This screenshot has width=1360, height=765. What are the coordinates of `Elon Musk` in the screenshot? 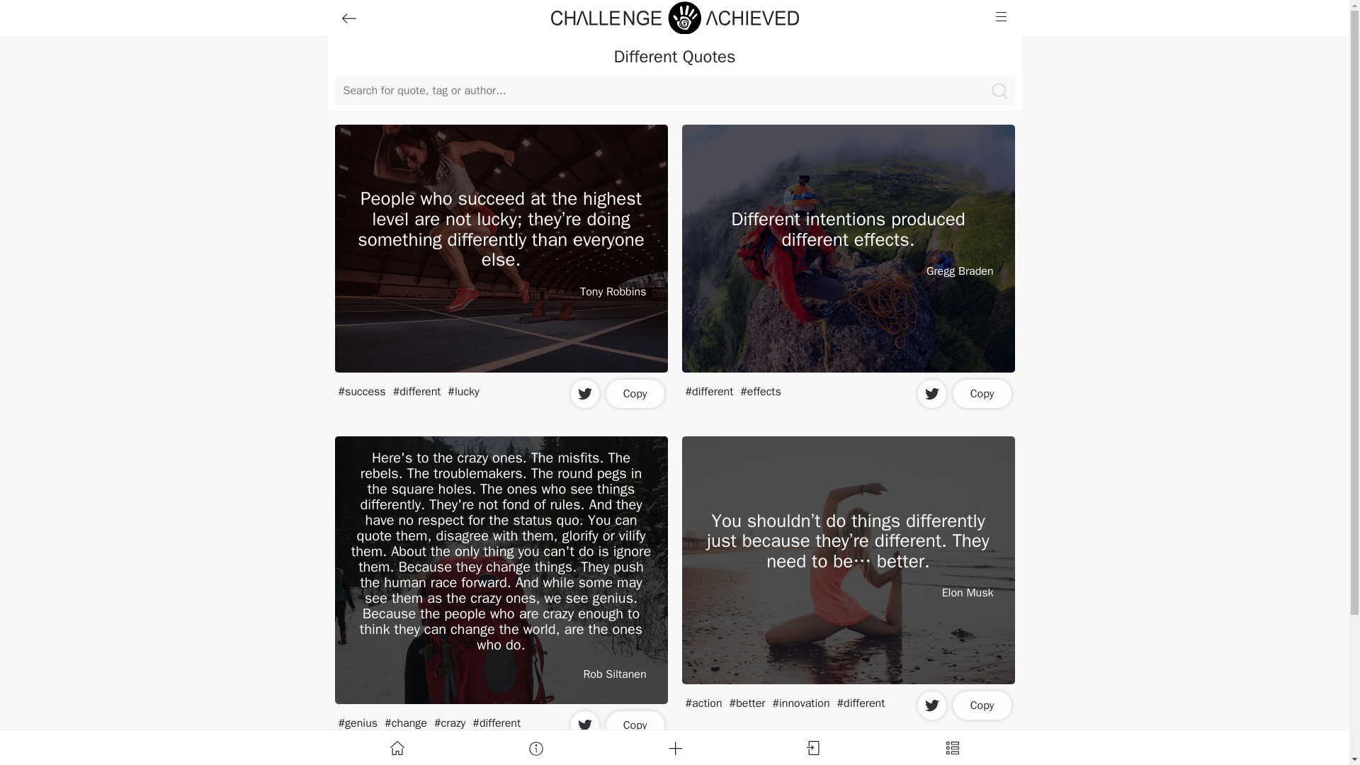 It's located at (968, 592).